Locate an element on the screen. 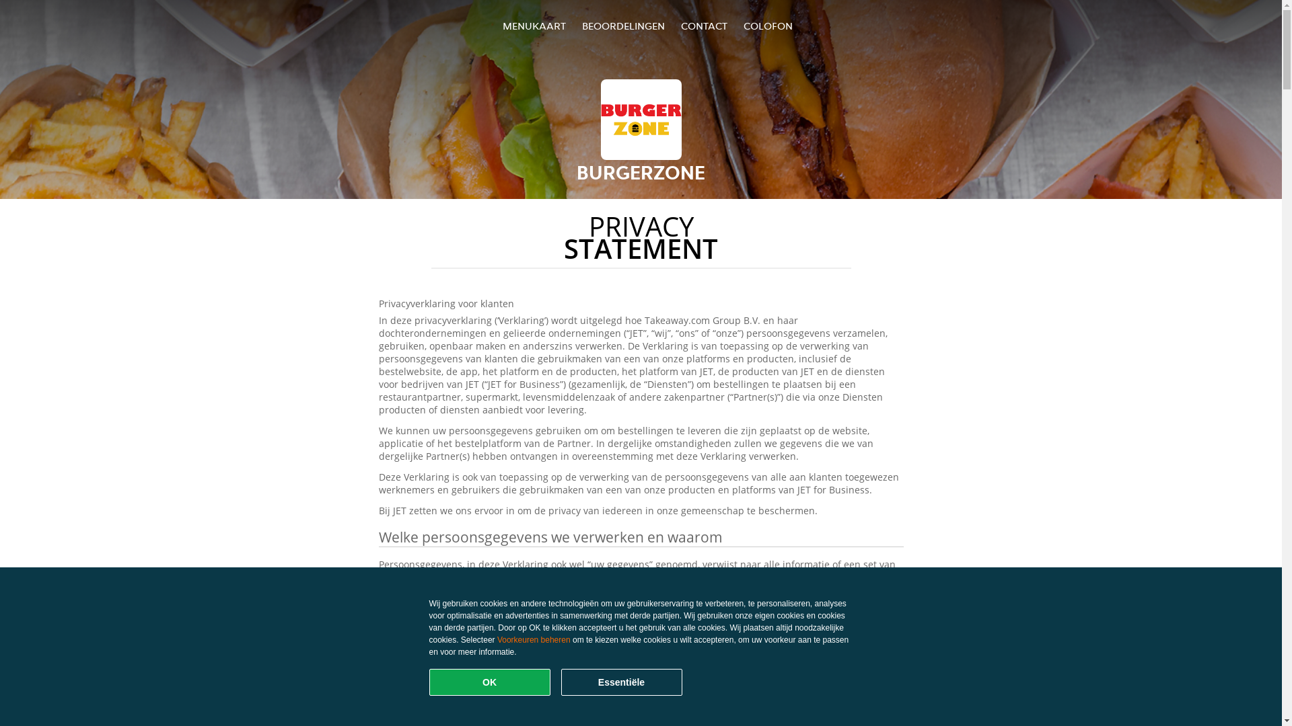  CONTACT is located at coordinates (704, 26).